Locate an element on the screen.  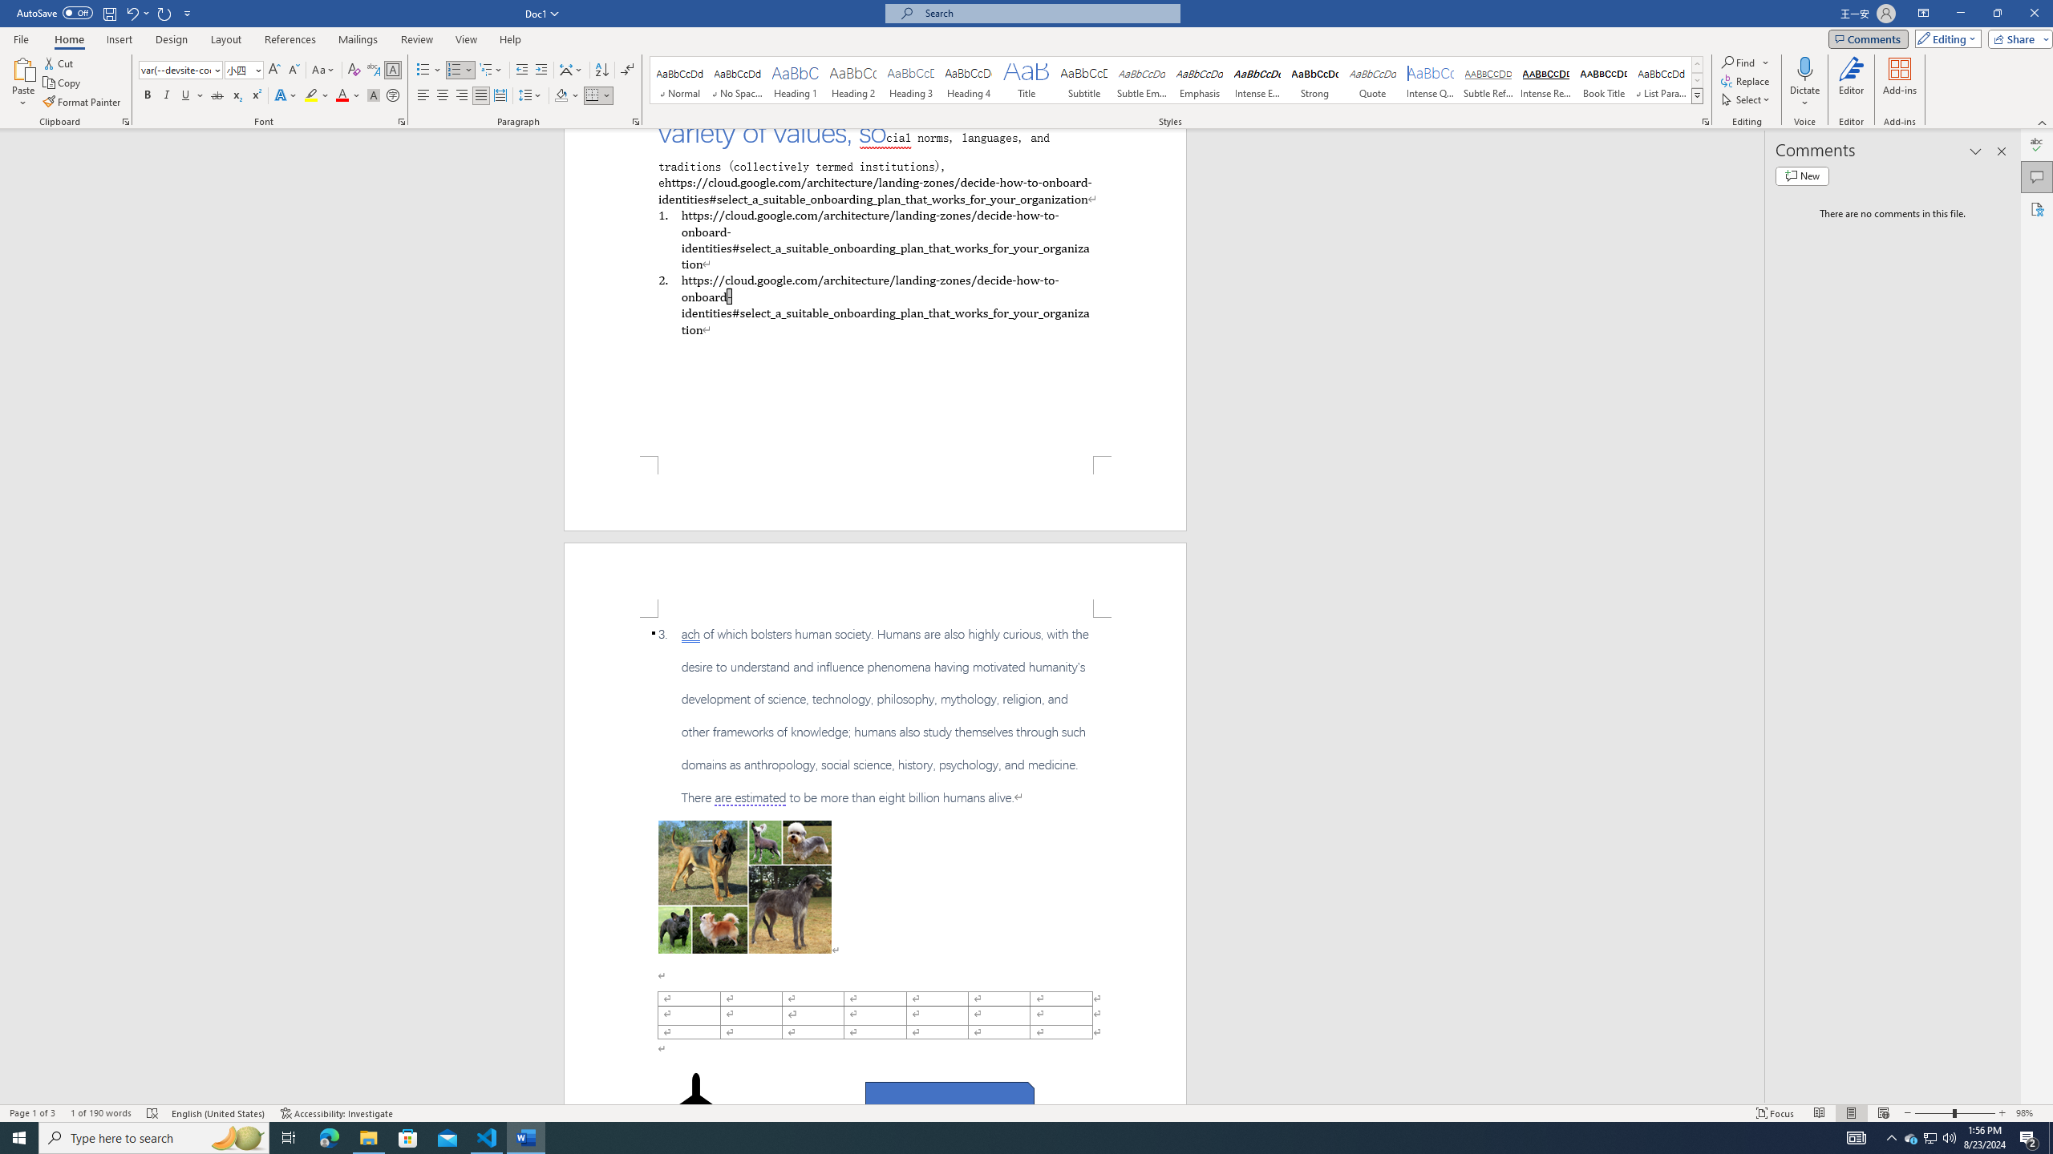
Center is located at coordinates (443, 96).